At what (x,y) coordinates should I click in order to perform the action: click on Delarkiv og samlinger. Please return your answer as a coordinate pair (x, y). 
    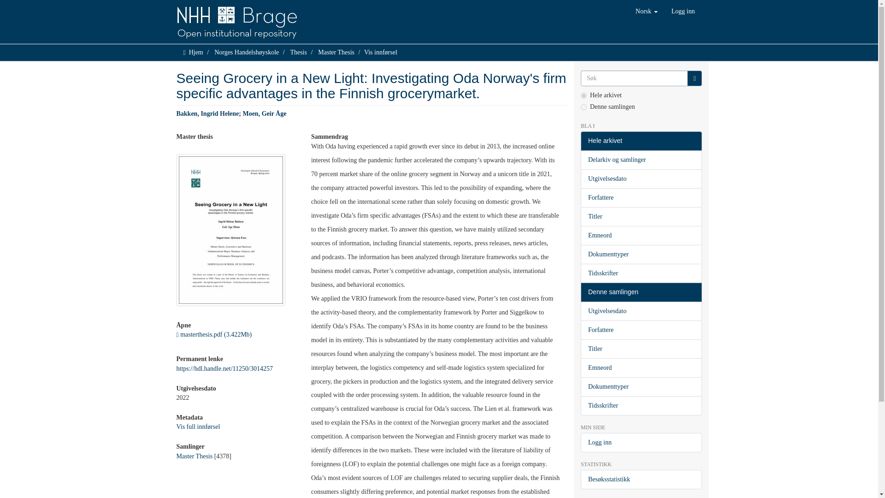
    Looking at the image, I should click on (641, 160).